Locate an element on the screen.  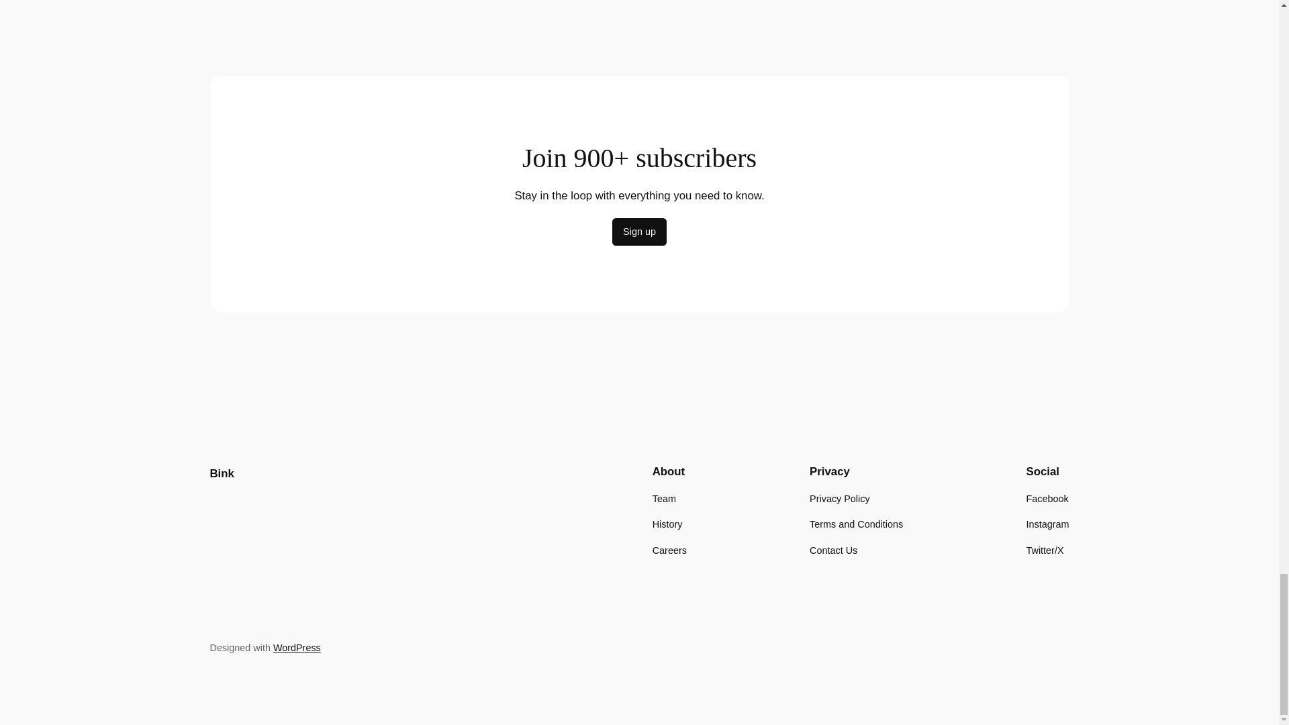
Contact Us is located at coordinates (832, 549).